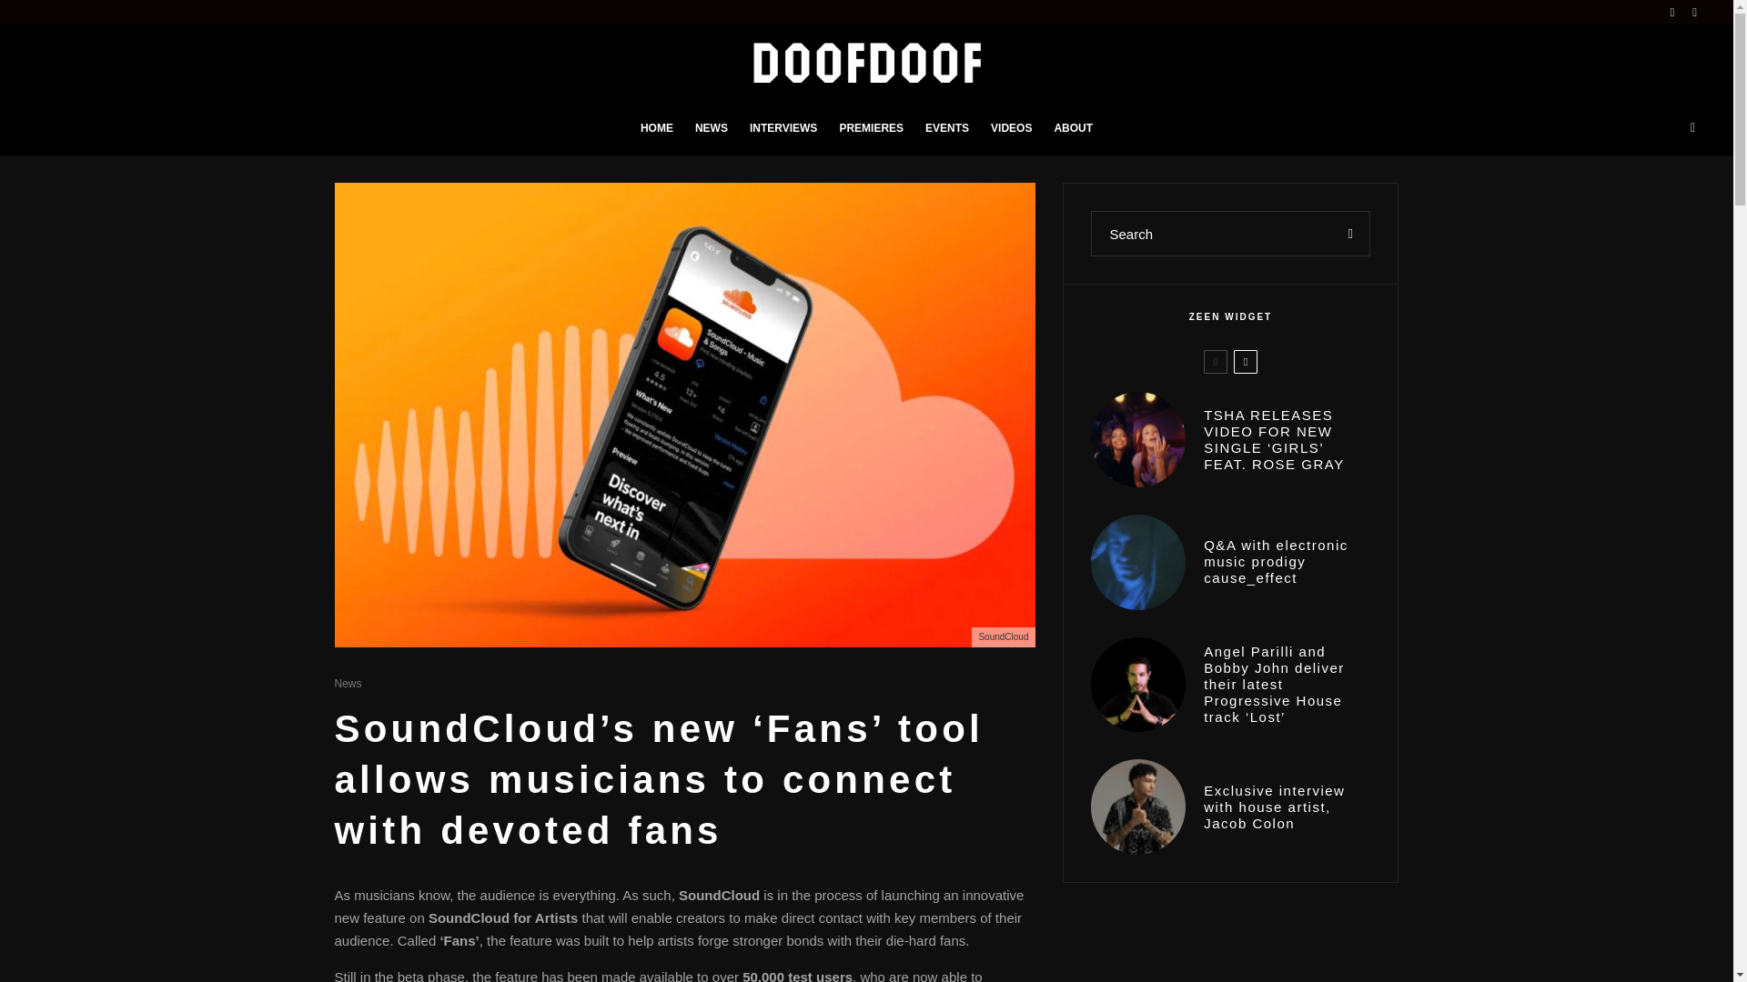 The height and width of the screenshot is (982, 1747). Describe the element at coordinates (1012, 129) in the screenshot. I see `VIDEOS` at that location.